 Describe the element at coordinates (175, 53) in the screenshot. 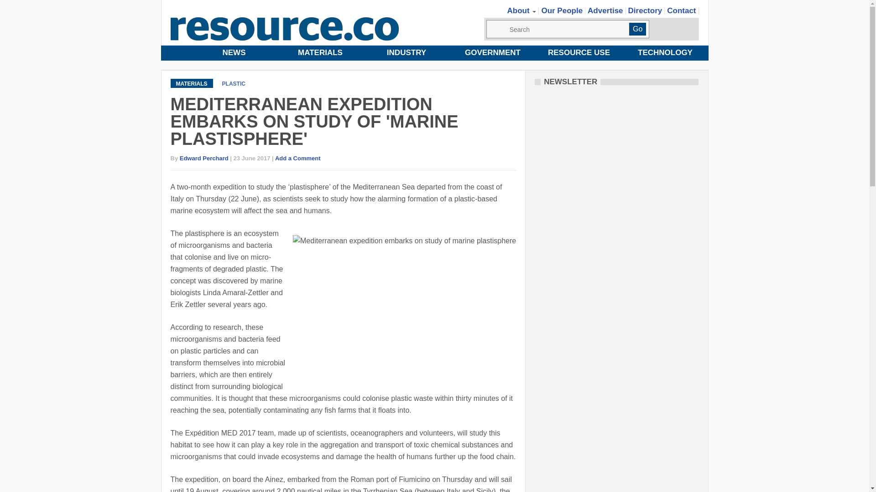

I see `HOME` at that location.